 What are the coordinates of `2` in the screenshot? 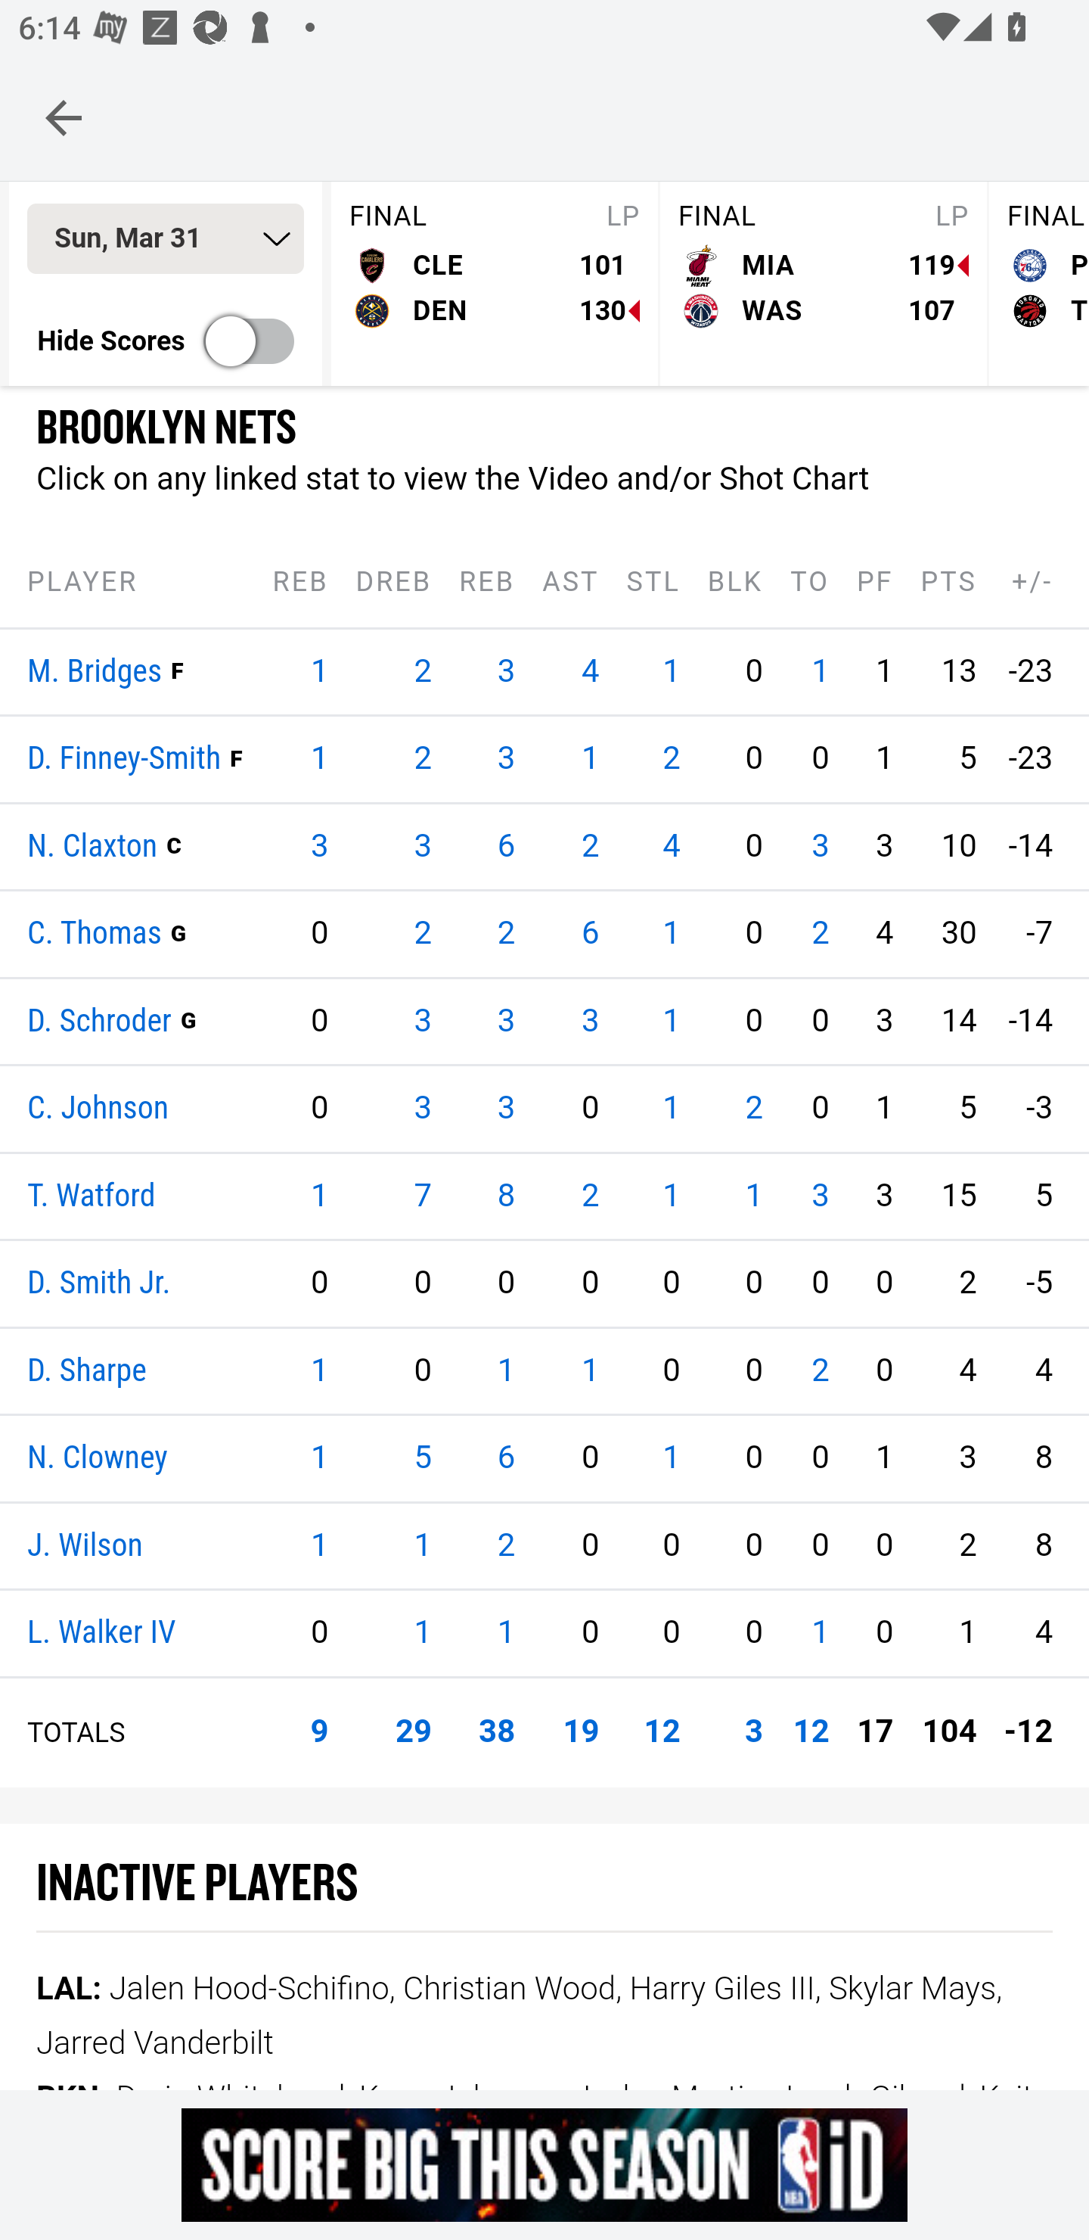 It's located at (672, 759).